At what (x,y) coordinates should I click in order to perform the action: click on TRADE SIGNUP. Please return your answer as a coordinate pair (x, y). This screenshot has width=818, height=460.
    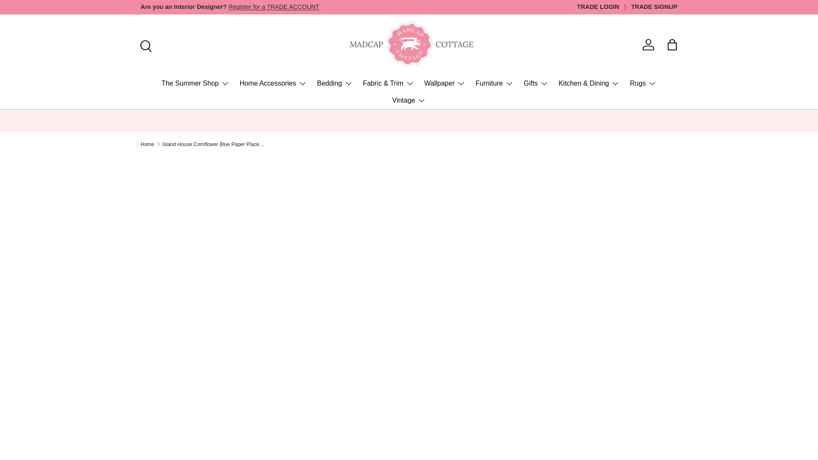
    Looking at the image, I should click on (654, 7).